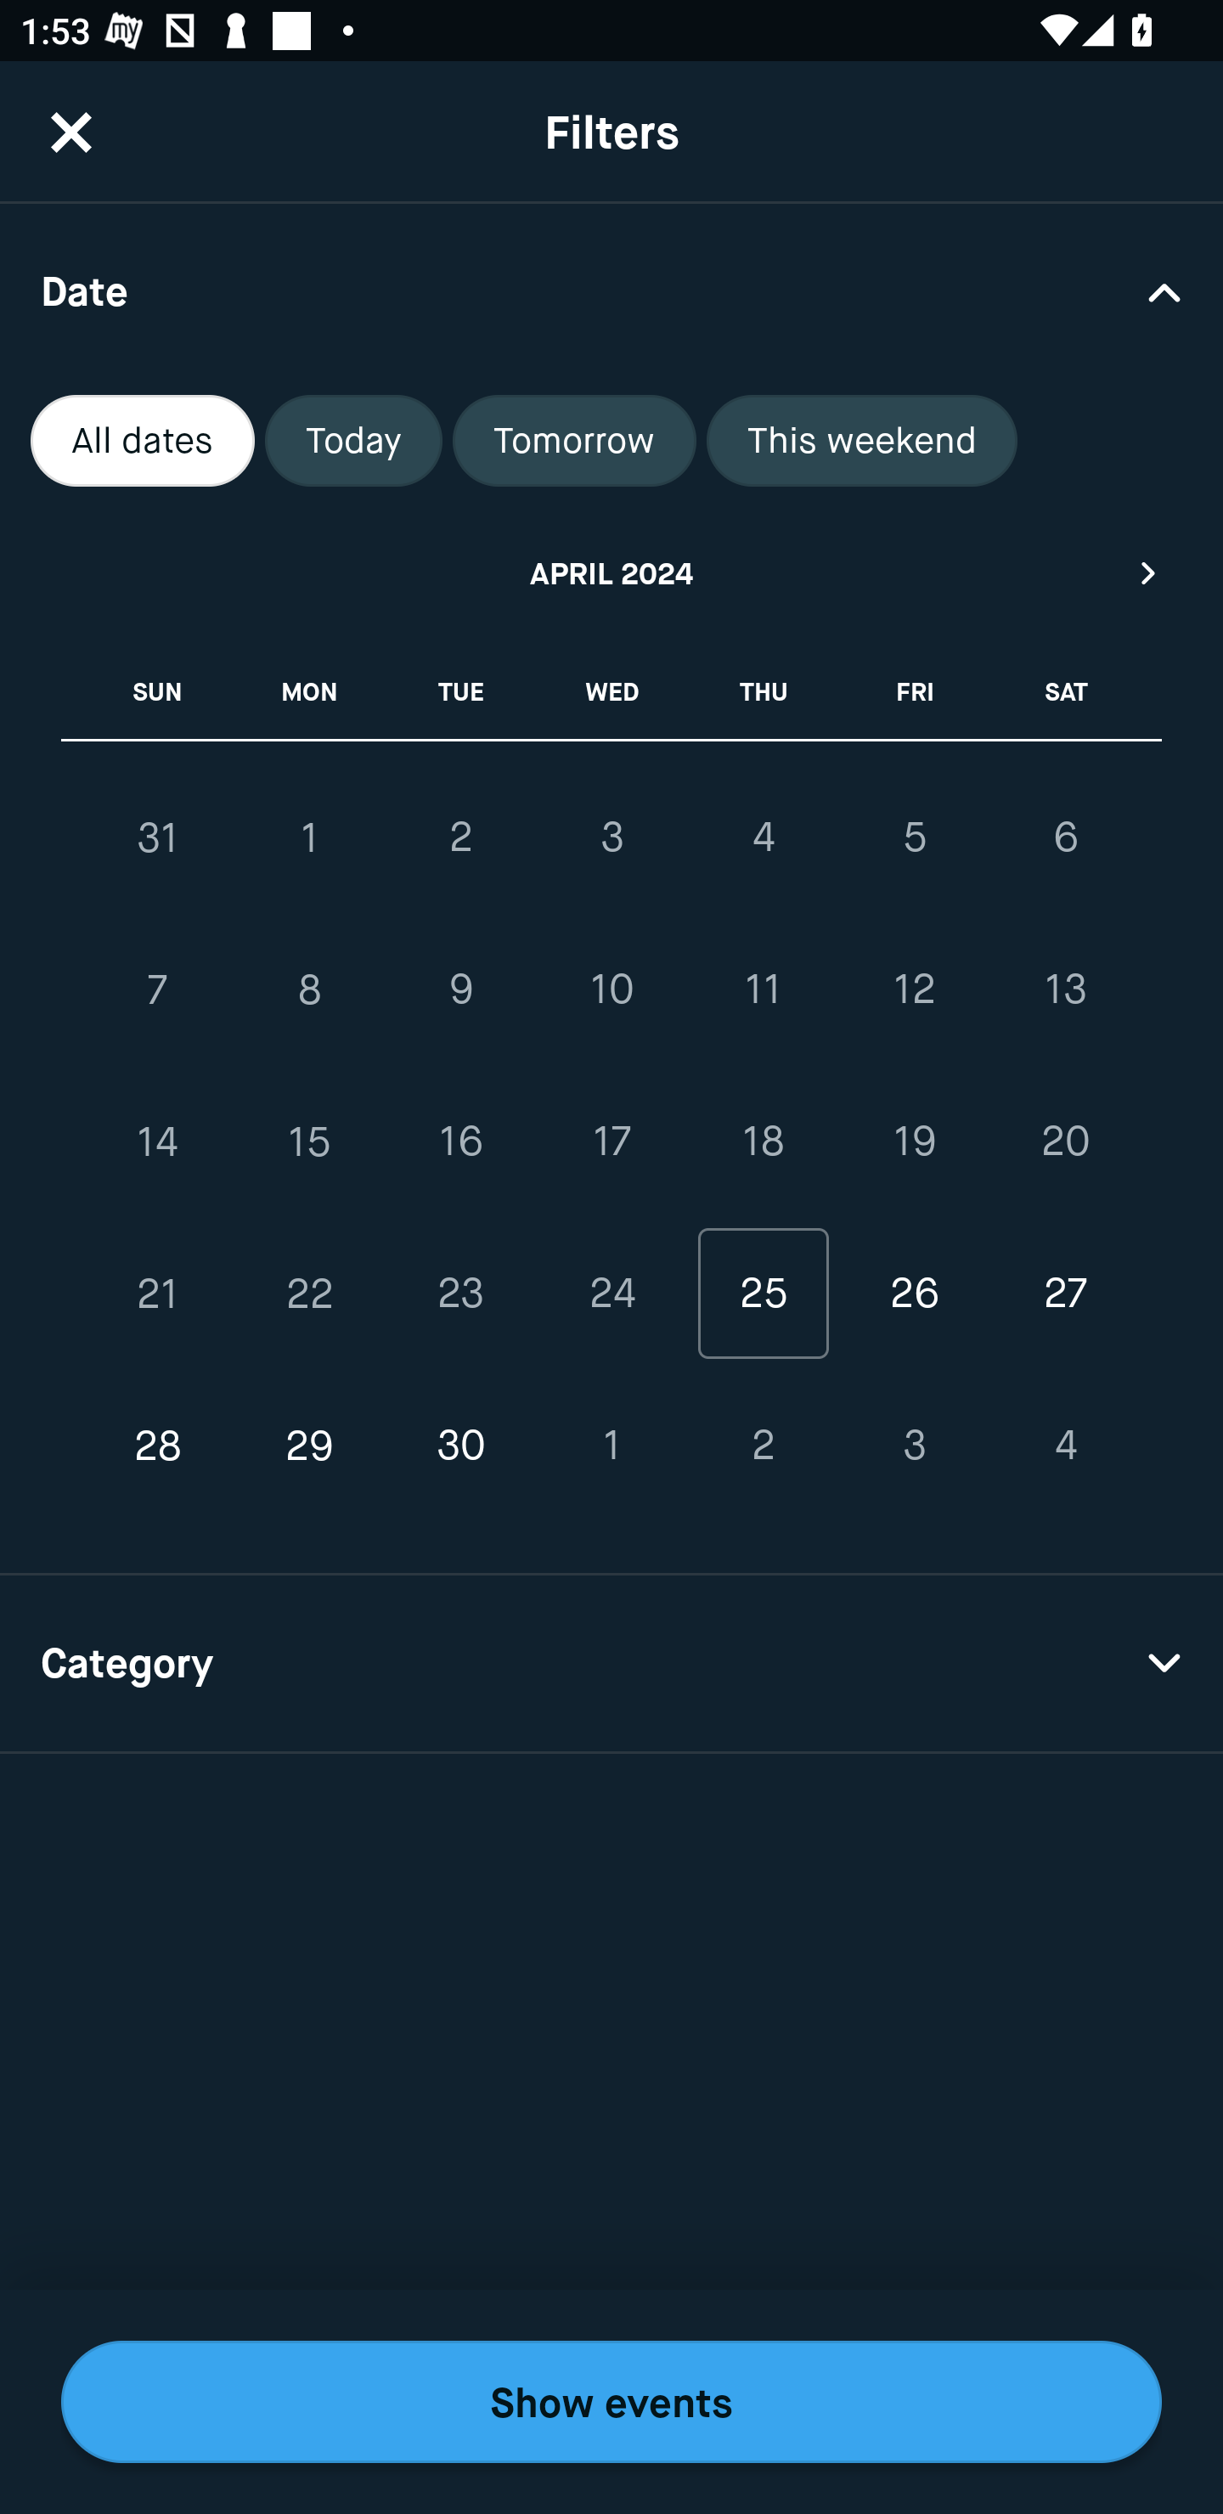 The image size is (1223, 2514). What do you see at coordinates (353, 441) in the screenshot?
I see `Today` at bounding box center [353, 441].